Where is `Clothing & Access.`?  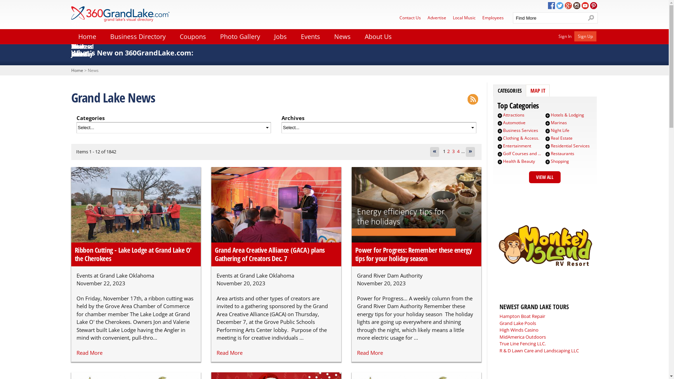 Clothing & Access. is located at coordinates (521, 138).